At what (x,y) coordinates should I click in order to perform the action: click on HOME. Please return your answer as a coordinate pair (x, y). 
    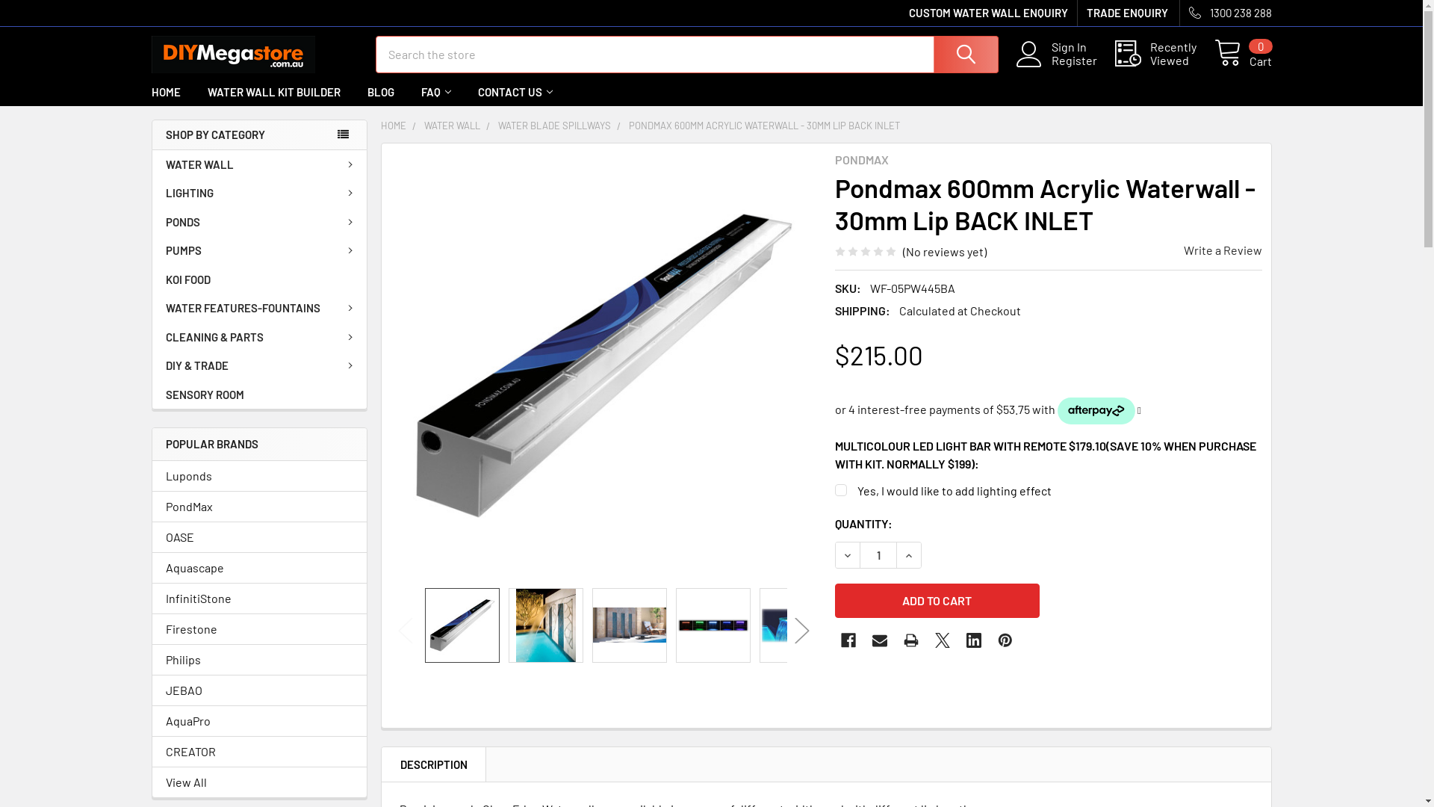
    Looking at the image, I should click on (166, 93).